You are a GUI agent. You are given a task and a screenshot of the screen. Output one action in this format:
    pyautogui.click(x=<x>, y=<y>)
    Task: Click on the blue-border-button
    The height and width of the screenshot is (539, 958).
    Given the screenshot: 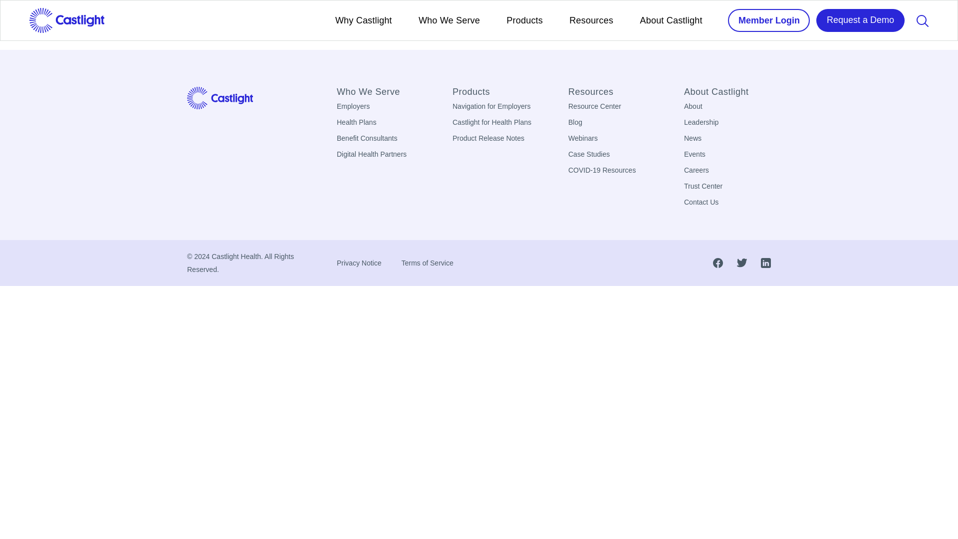 What is the action you would take?
    pyautogui.click(x=768, y=20)
    